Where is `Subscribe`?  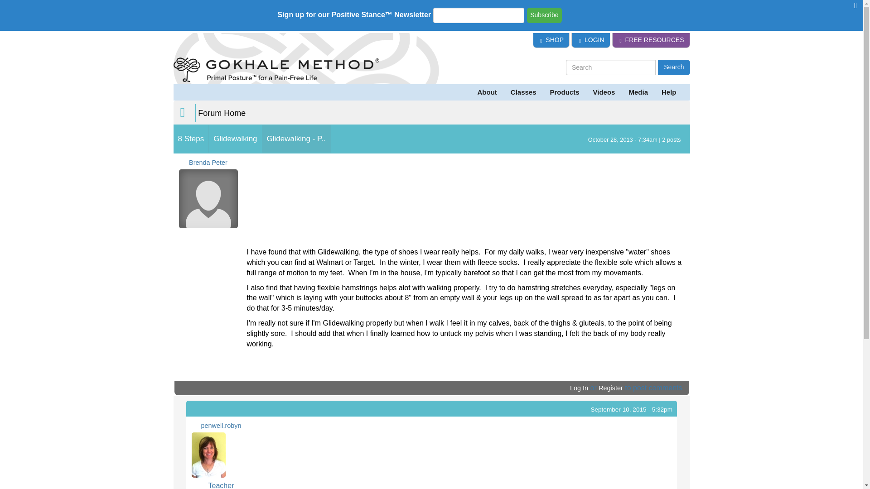 Subscribe is located at coordinates (544, 15).